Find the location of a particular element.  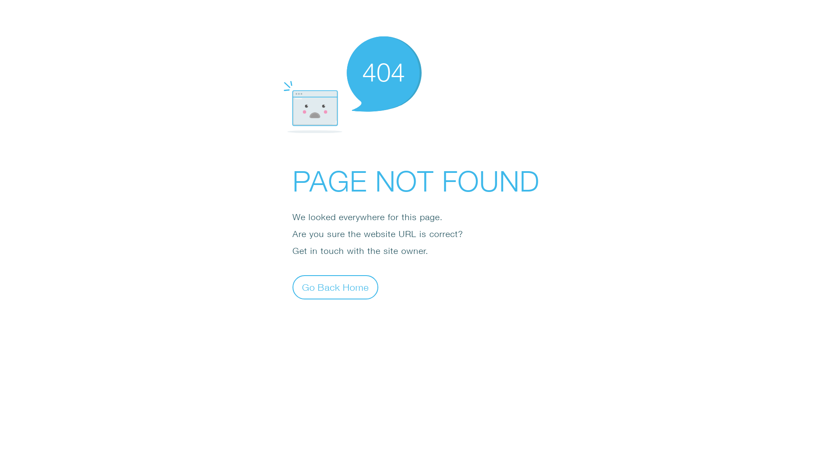

Go Back Home is located at coordinates (335, 287).